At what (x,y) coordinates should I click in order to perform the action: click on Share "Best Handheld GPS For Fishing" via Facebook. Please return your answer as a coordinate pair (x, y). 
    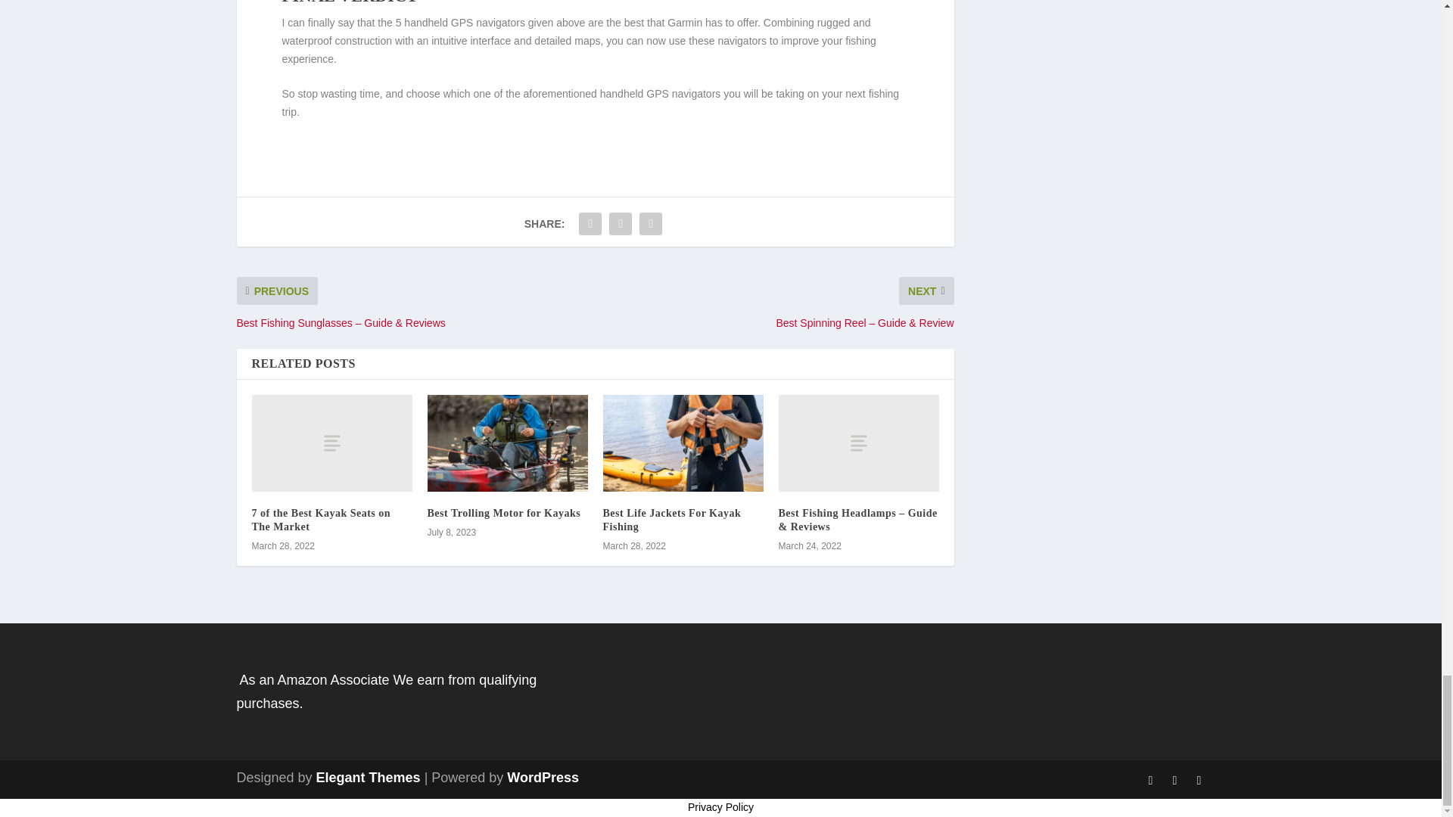
    Looking at the image, I should click on (590, 224).